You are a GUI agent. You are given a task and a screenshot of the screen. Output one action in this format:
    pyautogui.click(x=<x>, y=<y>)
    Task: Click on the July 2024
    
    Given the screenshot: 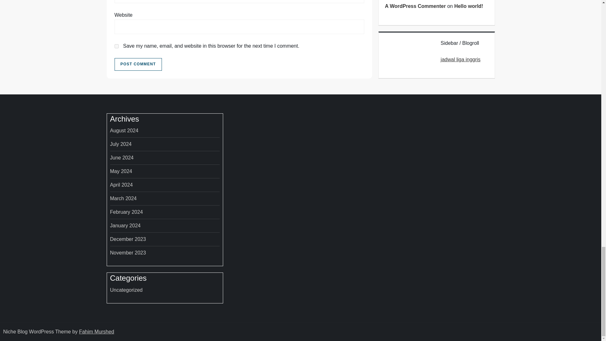 What is the action you would take?
    pyautogui.click(x=121, y=144)
    